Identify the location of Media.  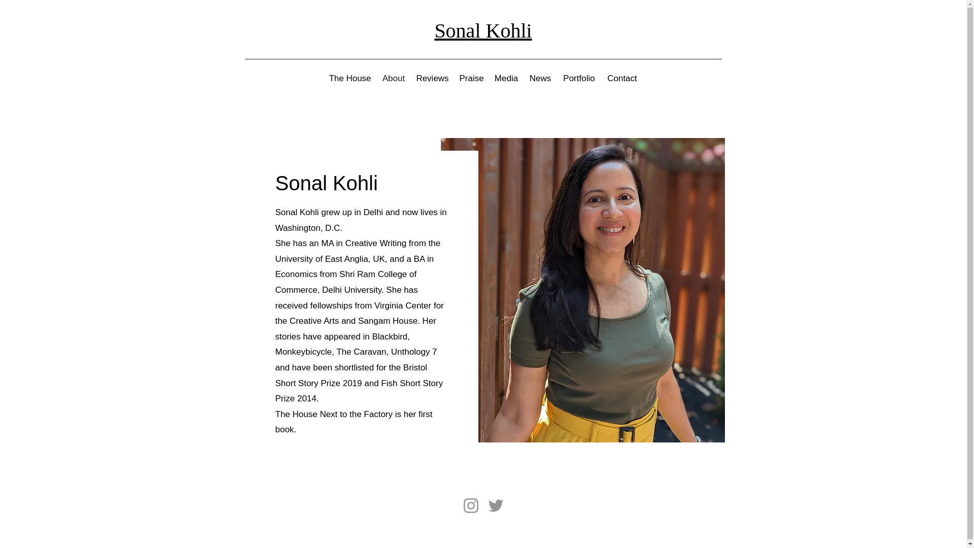
(506, 78).